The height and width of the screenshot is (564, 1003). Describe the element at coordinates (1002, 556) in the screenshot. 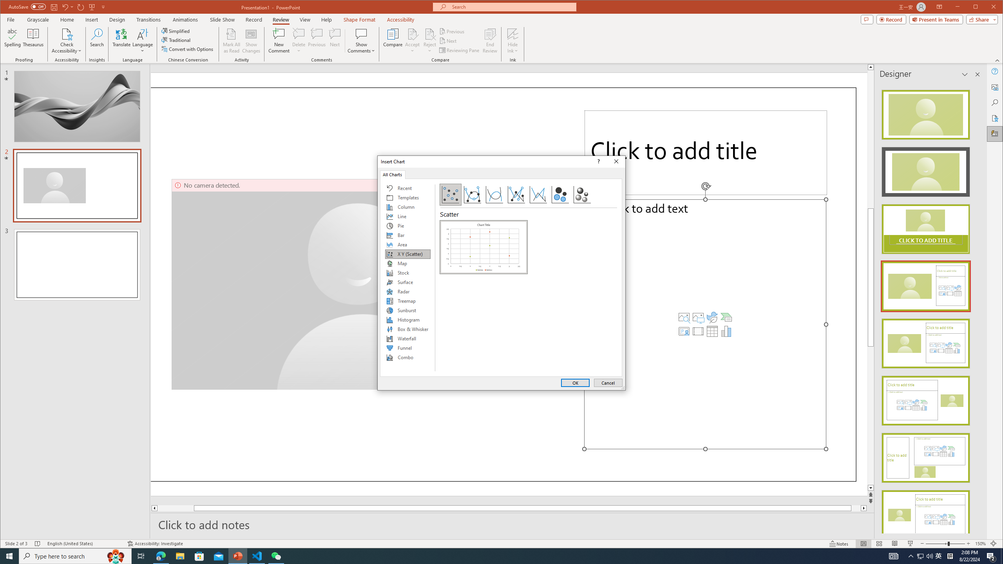

I see `Show desktop` at that location.